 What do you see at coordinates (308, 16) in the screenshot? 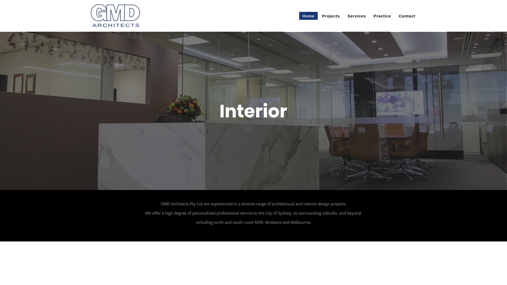
I see `Home` at bounding box center [308, 16].